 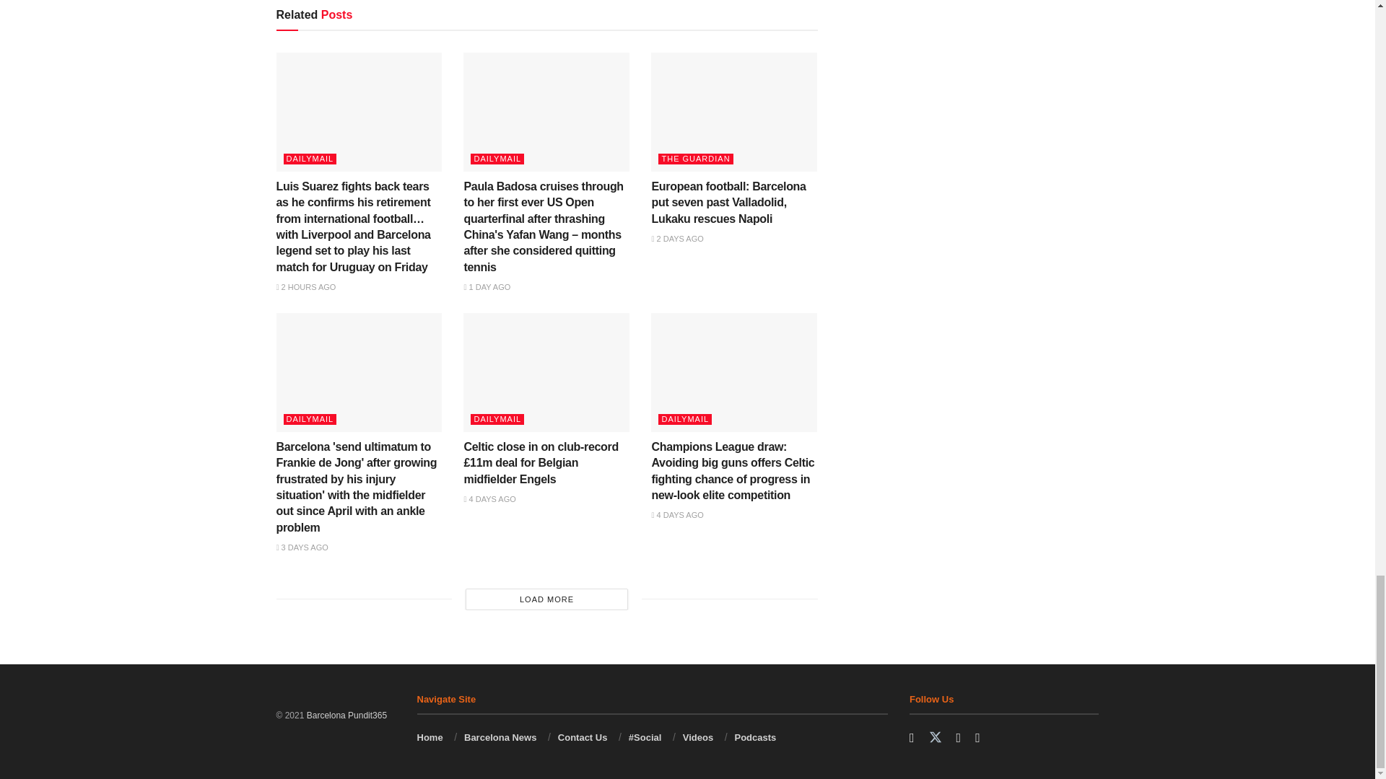 I want to click on Barcelona News, so click(x=346, y=716).